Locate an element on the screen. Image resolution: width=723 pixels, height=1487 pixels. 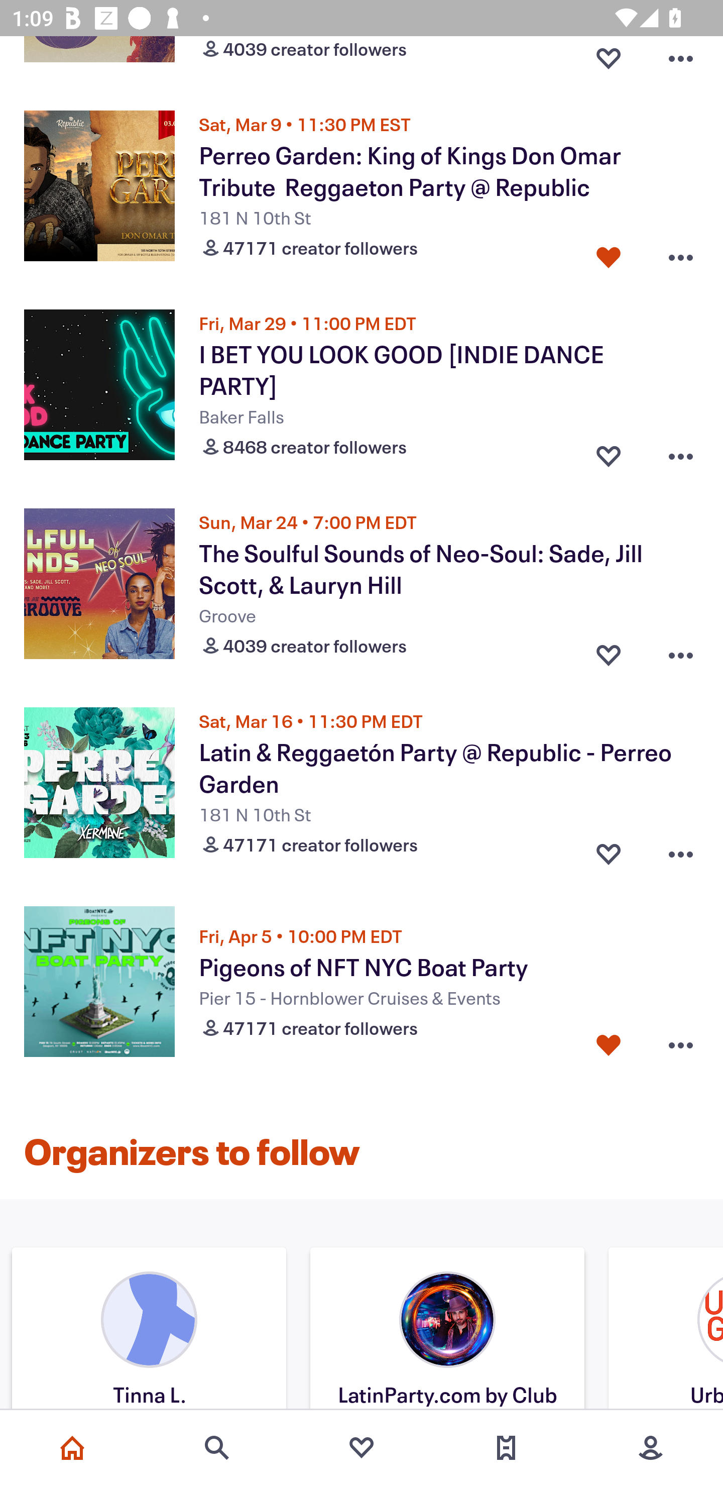
Home is located at coordinates (72, 1448).